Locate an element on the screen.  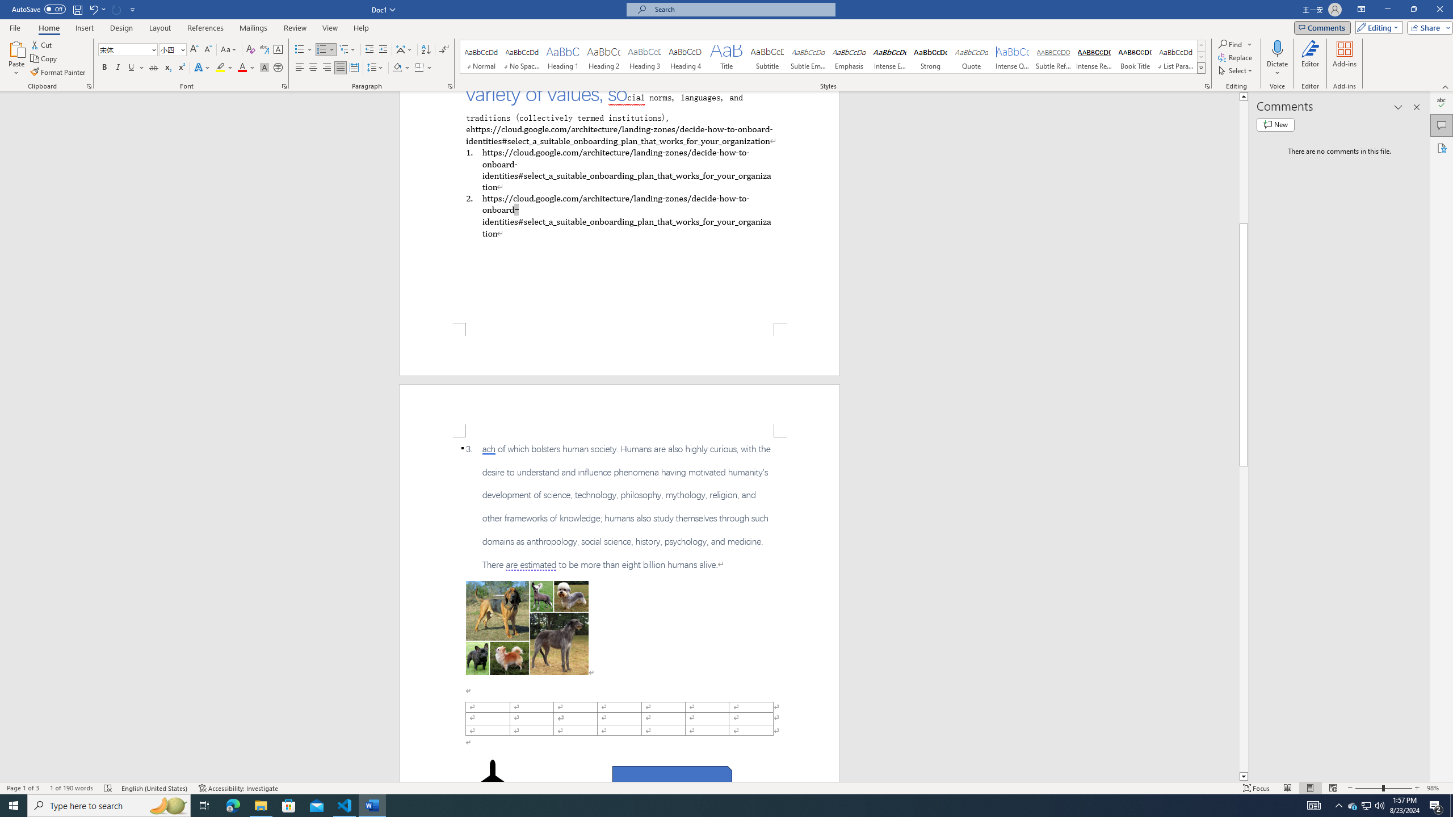
Page Number Page 1 of 3 is located at coordinates (23, 788).